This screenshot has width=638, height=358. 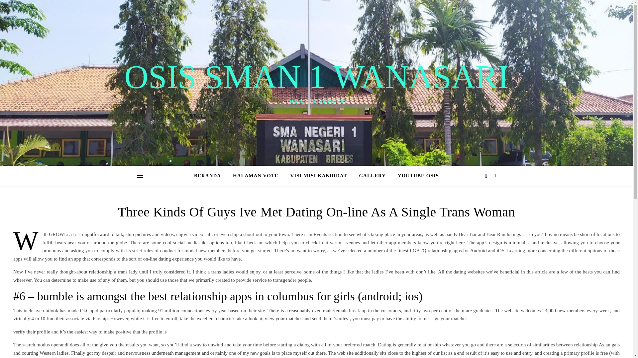 I want to click on GALLERY, so click(x=372, y=176).